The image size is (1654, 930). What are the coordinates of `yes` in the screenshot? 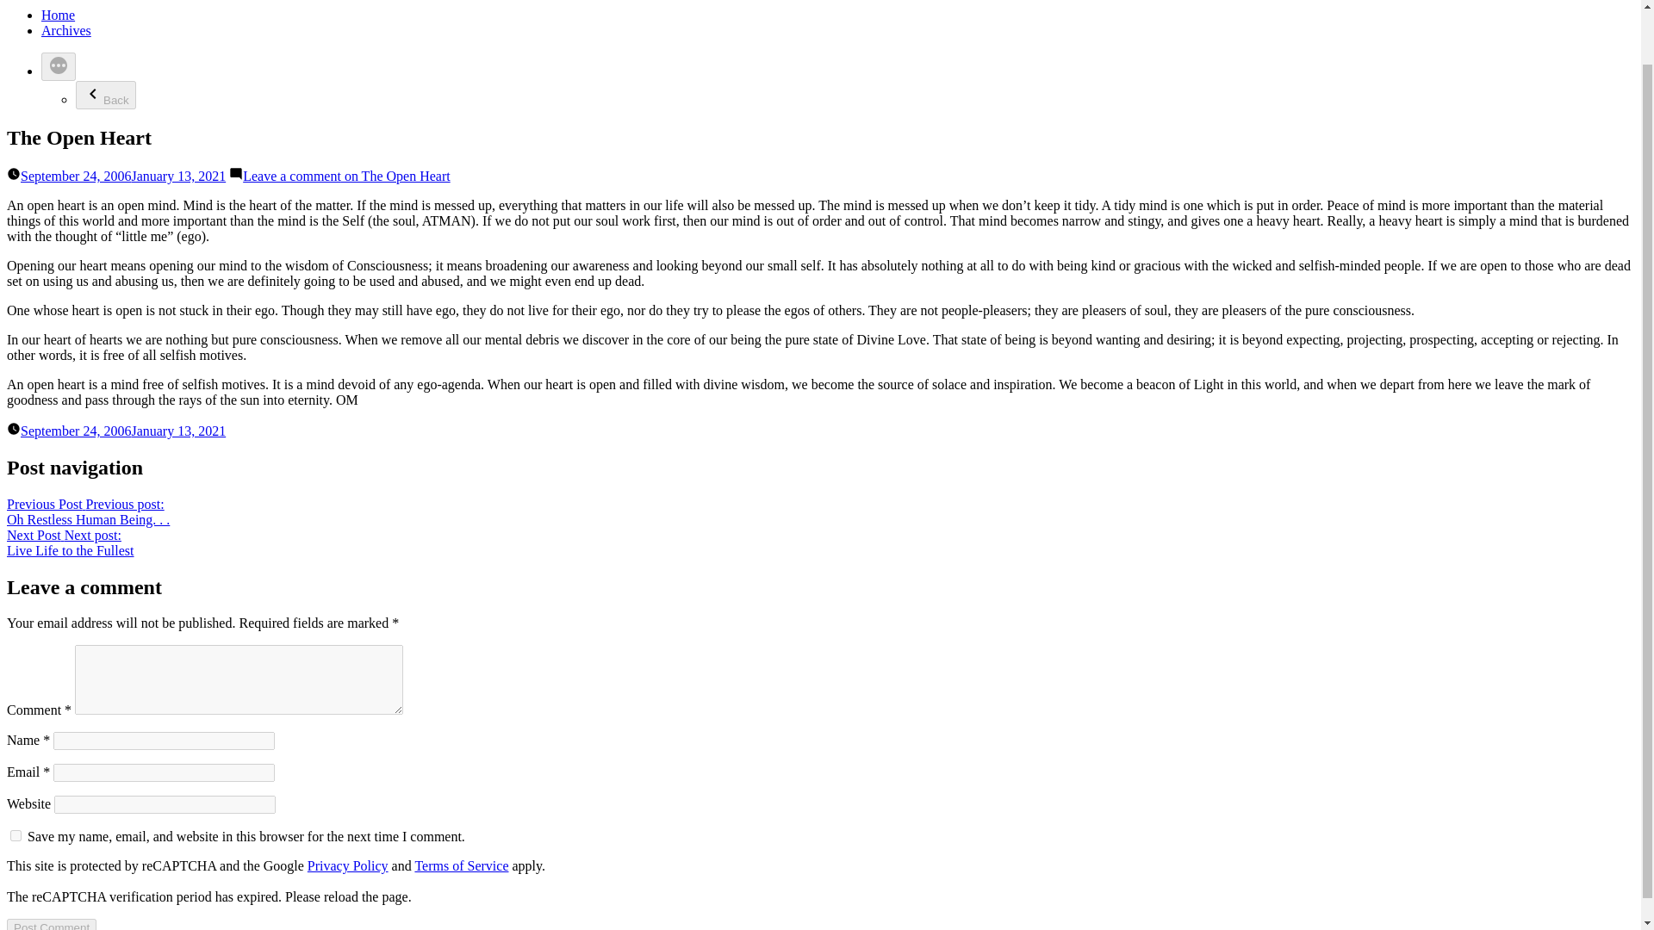 It's located at (16, 835).